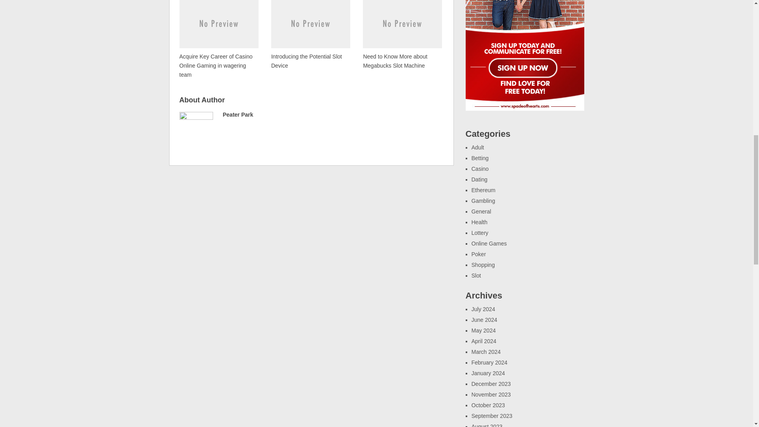  I want to click on Need to Know More about Megabucks Slot Machine, so click(402, 35).